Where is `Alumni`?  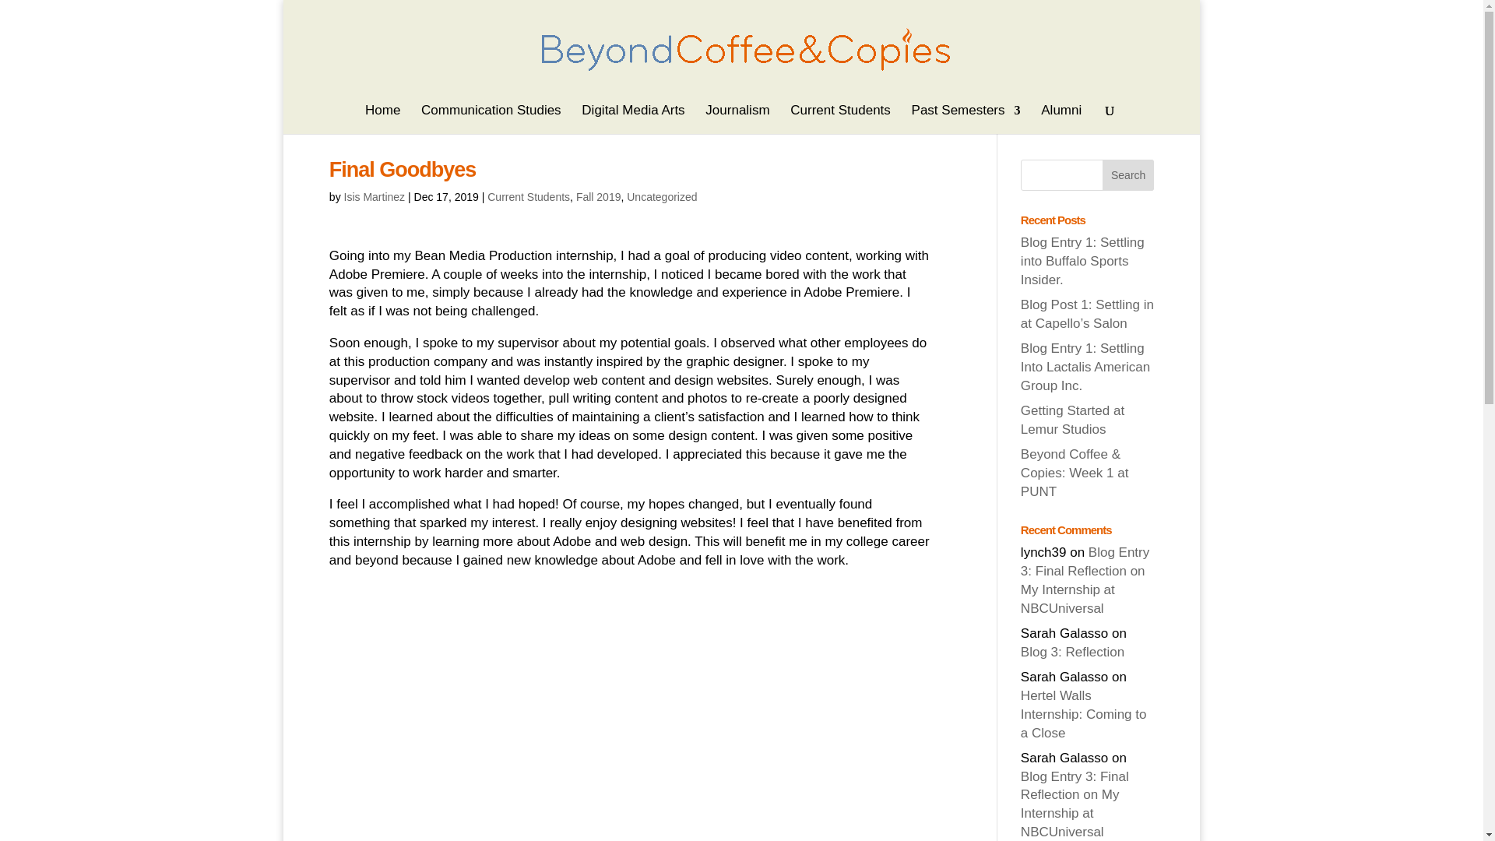
Alumni is located at coordinates (1061, 119).